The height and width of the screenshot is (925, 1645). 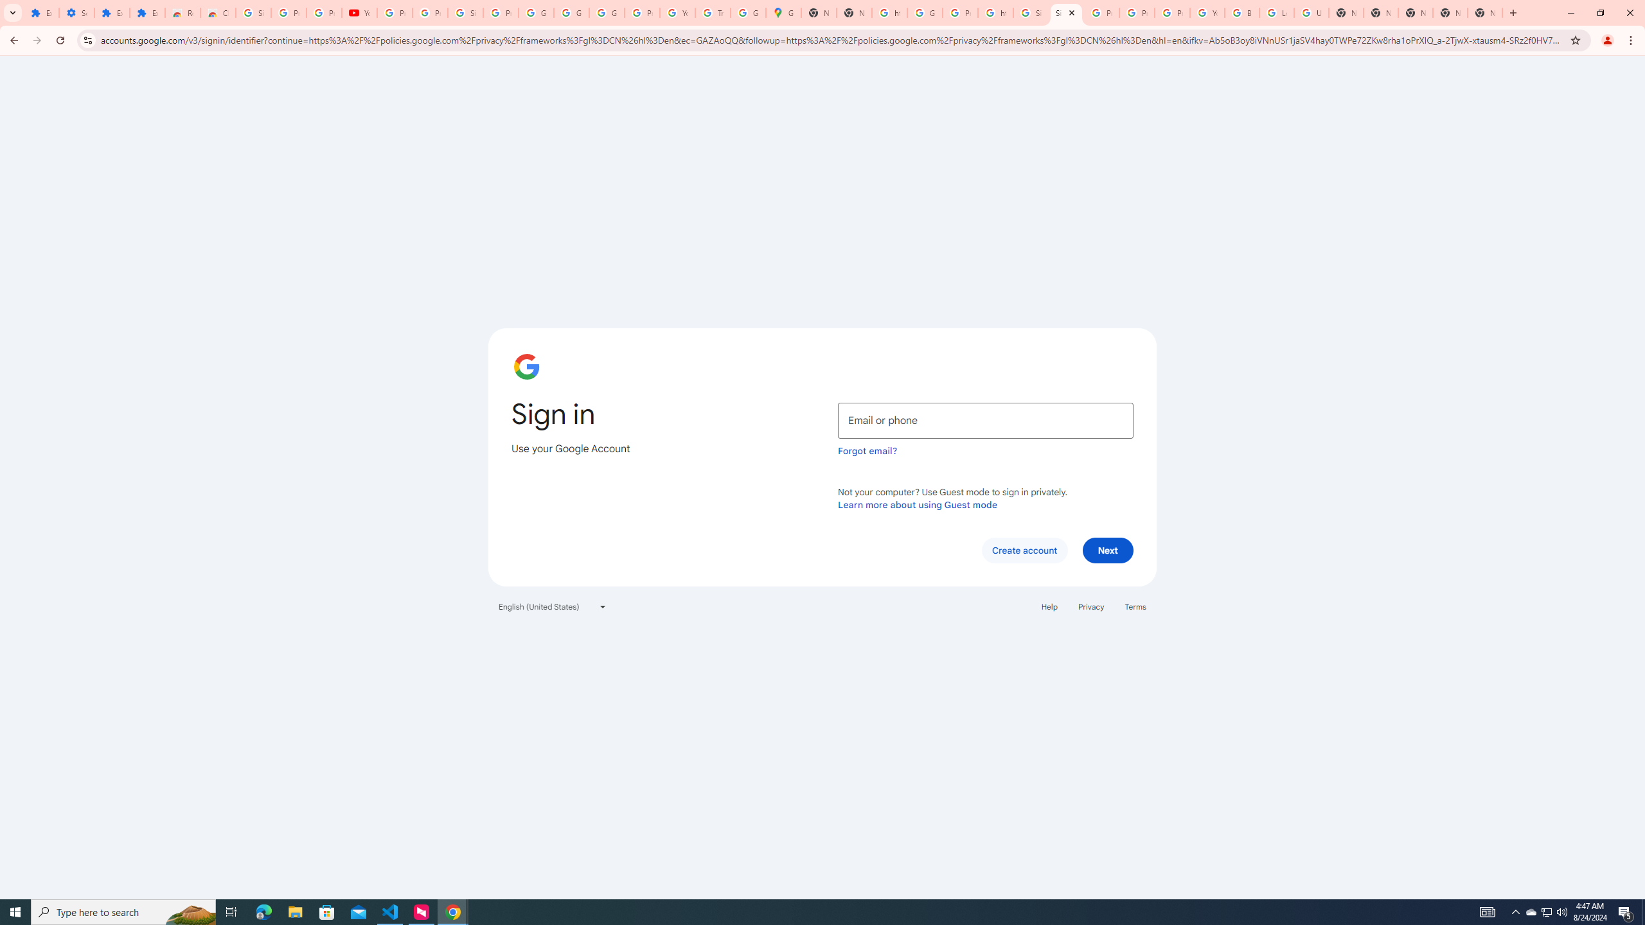 What do you see at coordinates (1381, 13) in the screenshot?
I see `New Tab` at bounding box center [1381, 13].